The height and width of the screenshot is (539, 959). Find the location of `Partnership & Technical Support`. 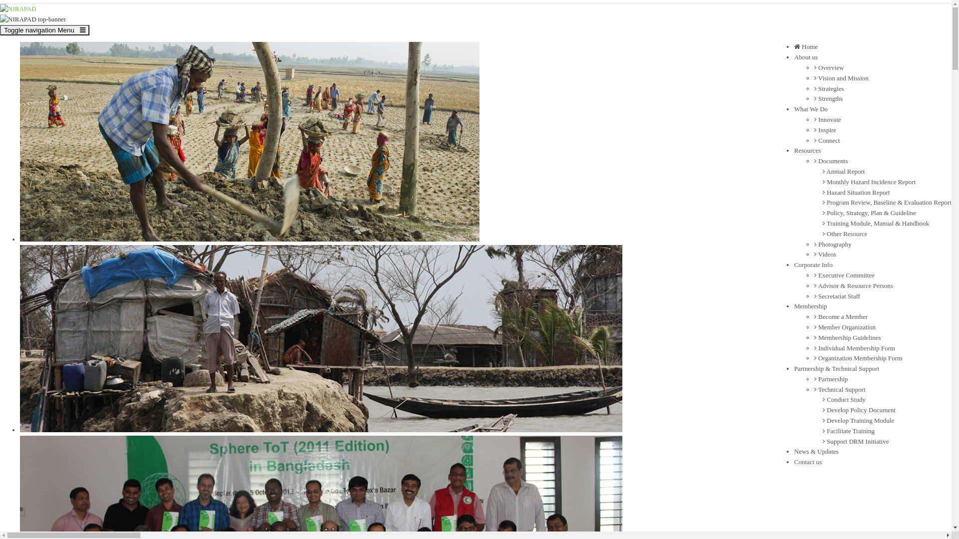

Partnership & Technical Support is located at coordinates (837, 368).